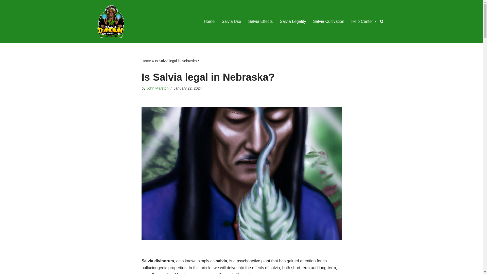  What do you see at coordinates (231, 21) in the screenshot?
I see `Salvia Use` at bounding box center [231, 21].